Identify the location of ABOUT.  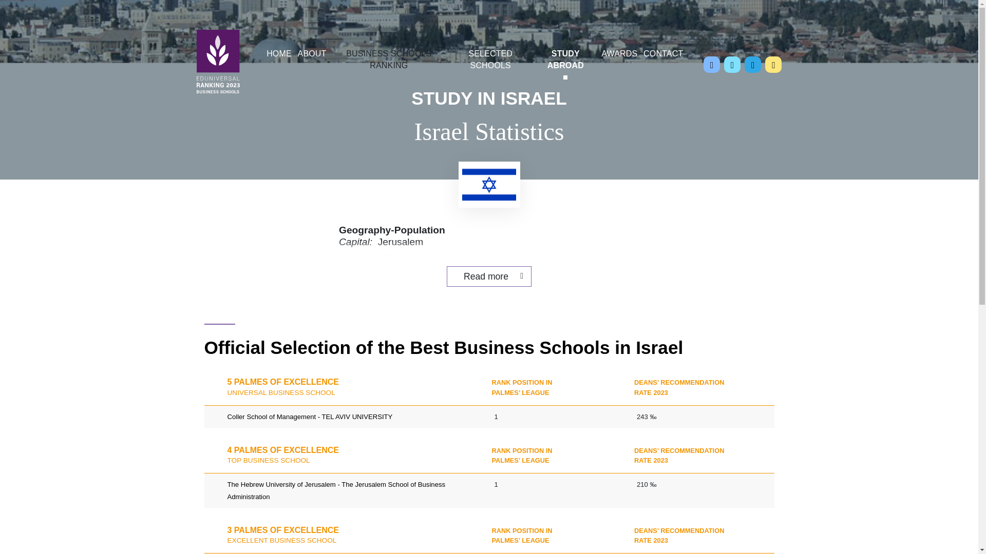
(312, 55).